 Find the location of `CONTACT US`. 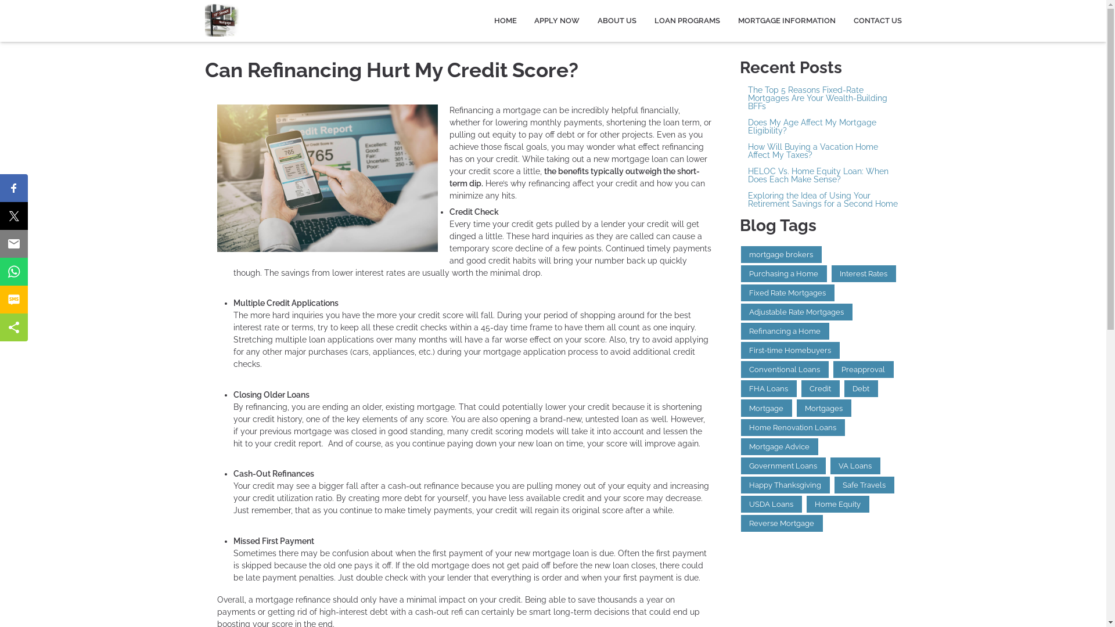

CONTACT US is located at coordinates (873, 21).